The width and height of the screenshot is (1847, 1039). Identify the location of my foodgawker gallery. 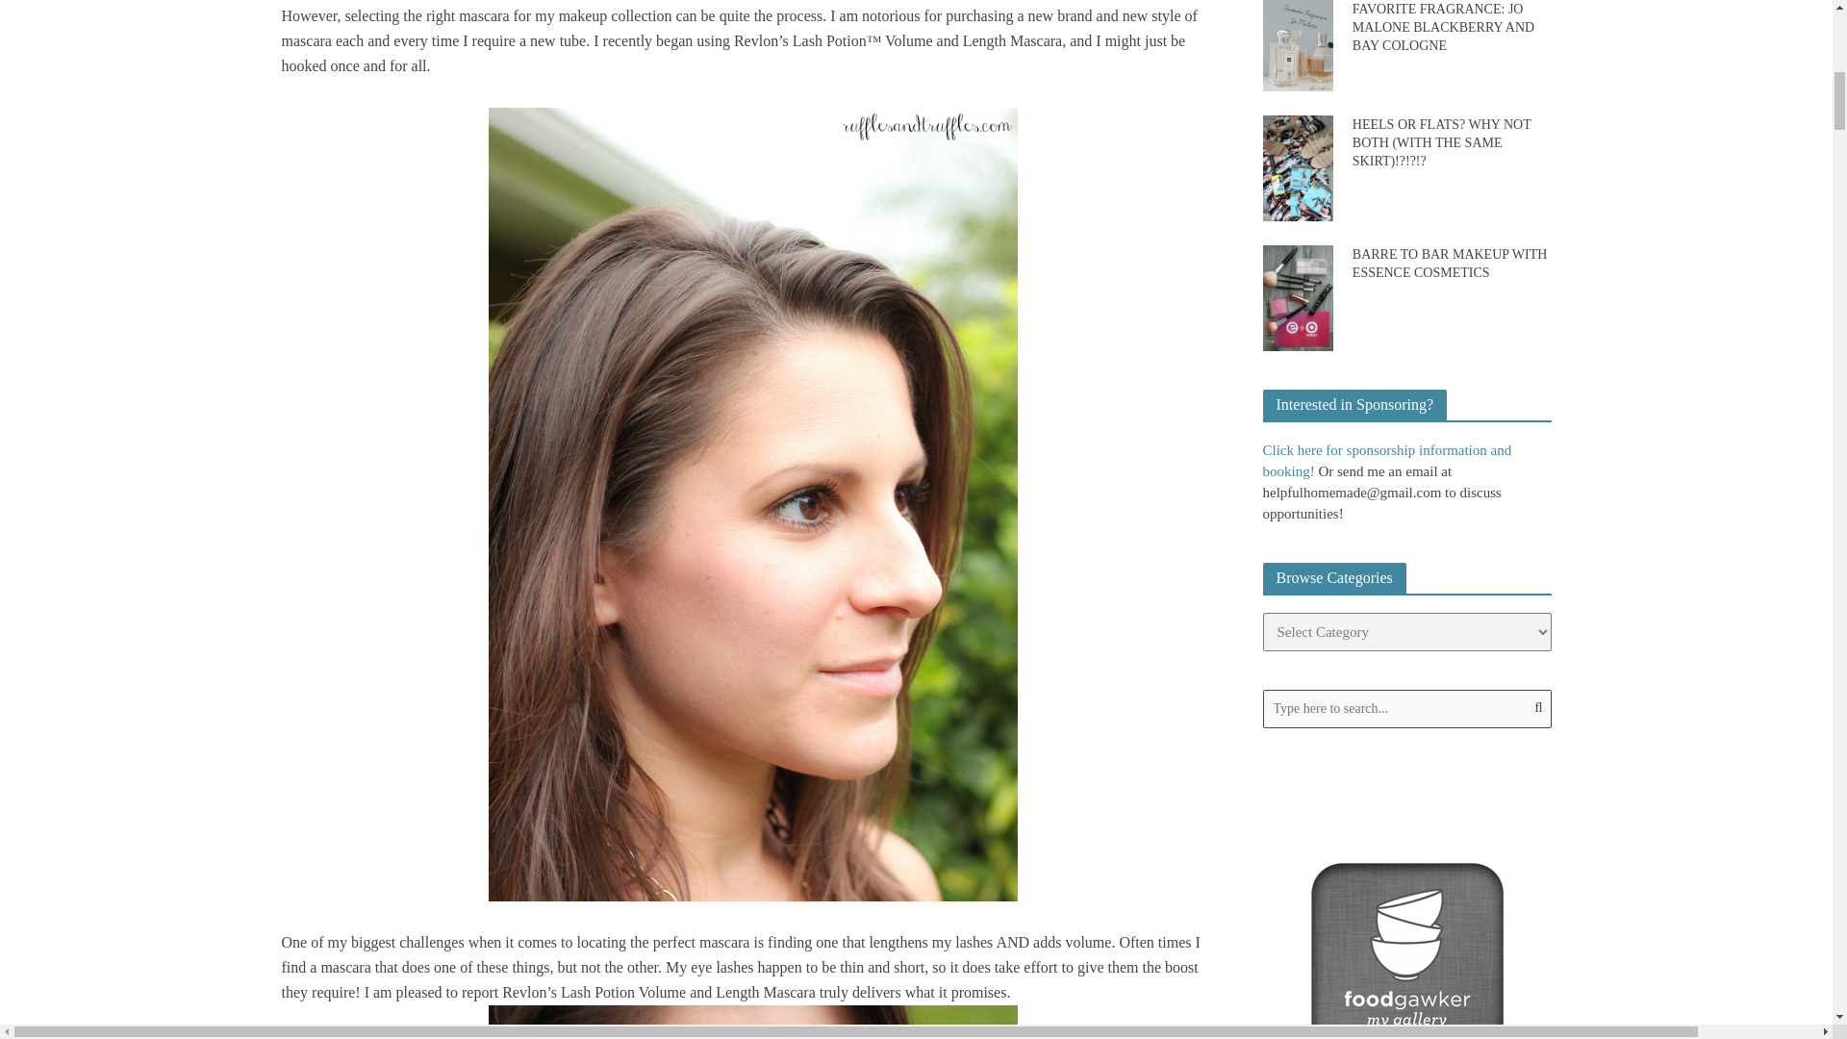
(1406, 957).